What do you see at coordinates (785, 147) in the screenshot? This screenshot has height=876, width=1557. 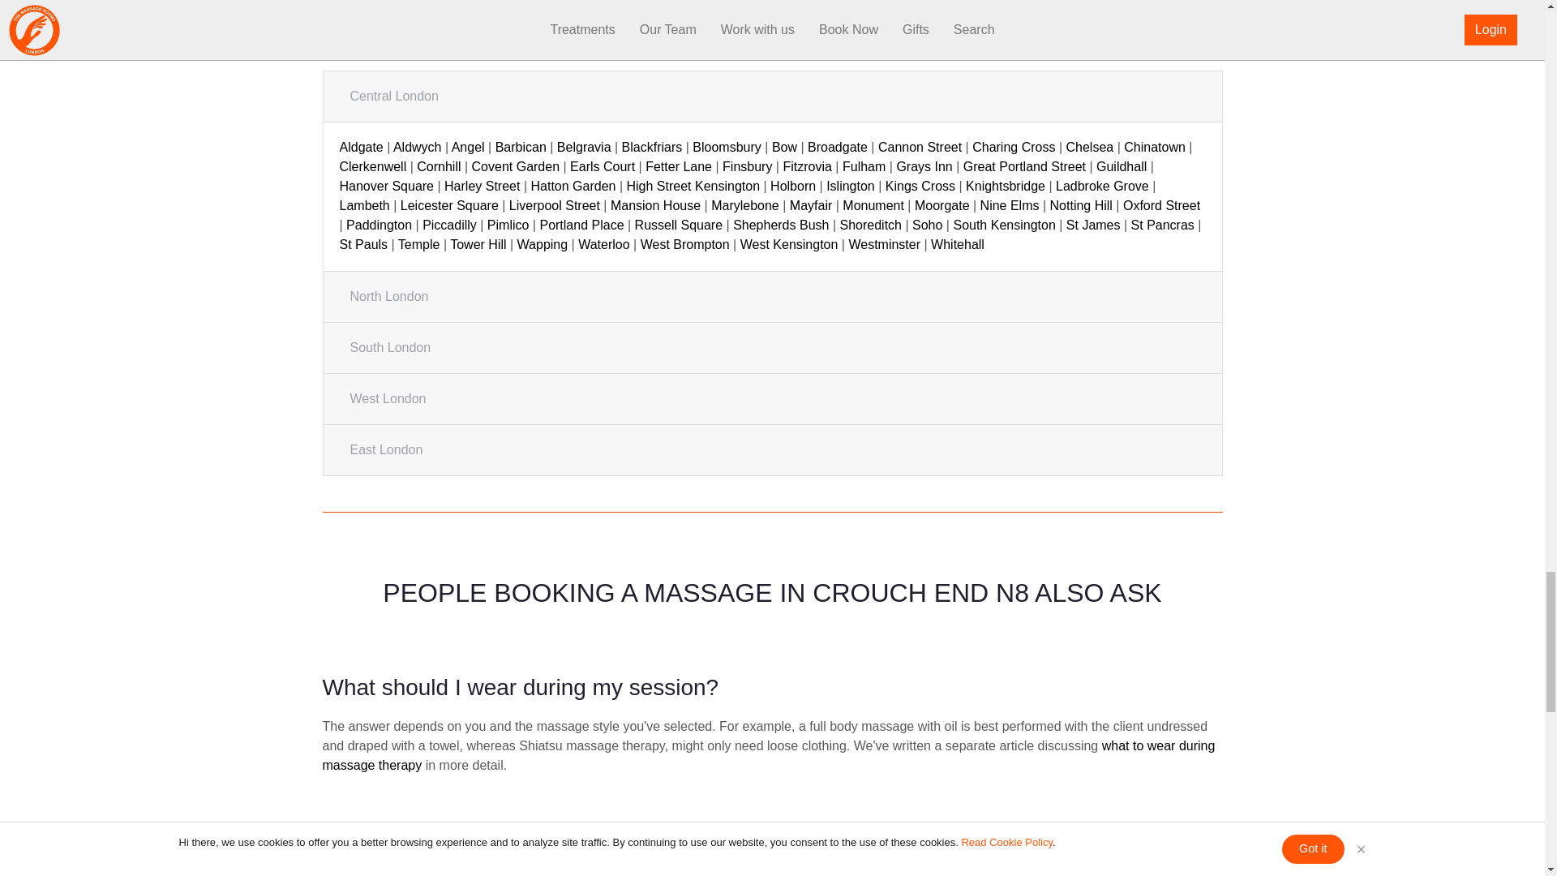 I see `Bow` at bounding box center [785, 147].